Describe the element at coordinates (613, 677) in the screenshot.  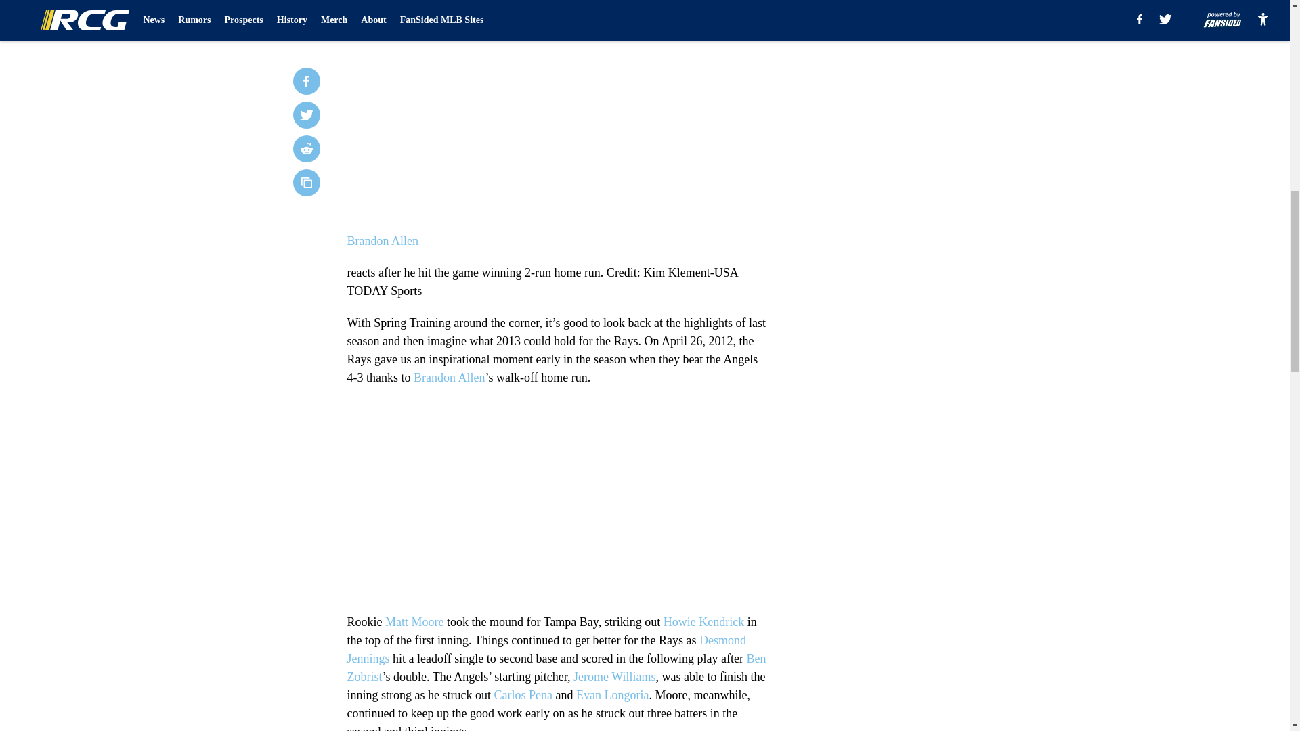
I see `Jerome Williams` at that location.